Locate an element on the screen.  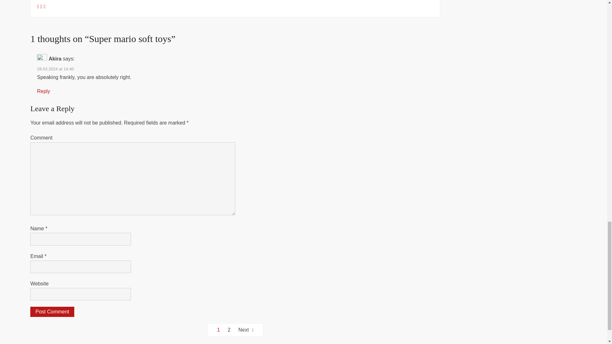
28.03.2024 at 14:40 is located at coordinates (55, 69).